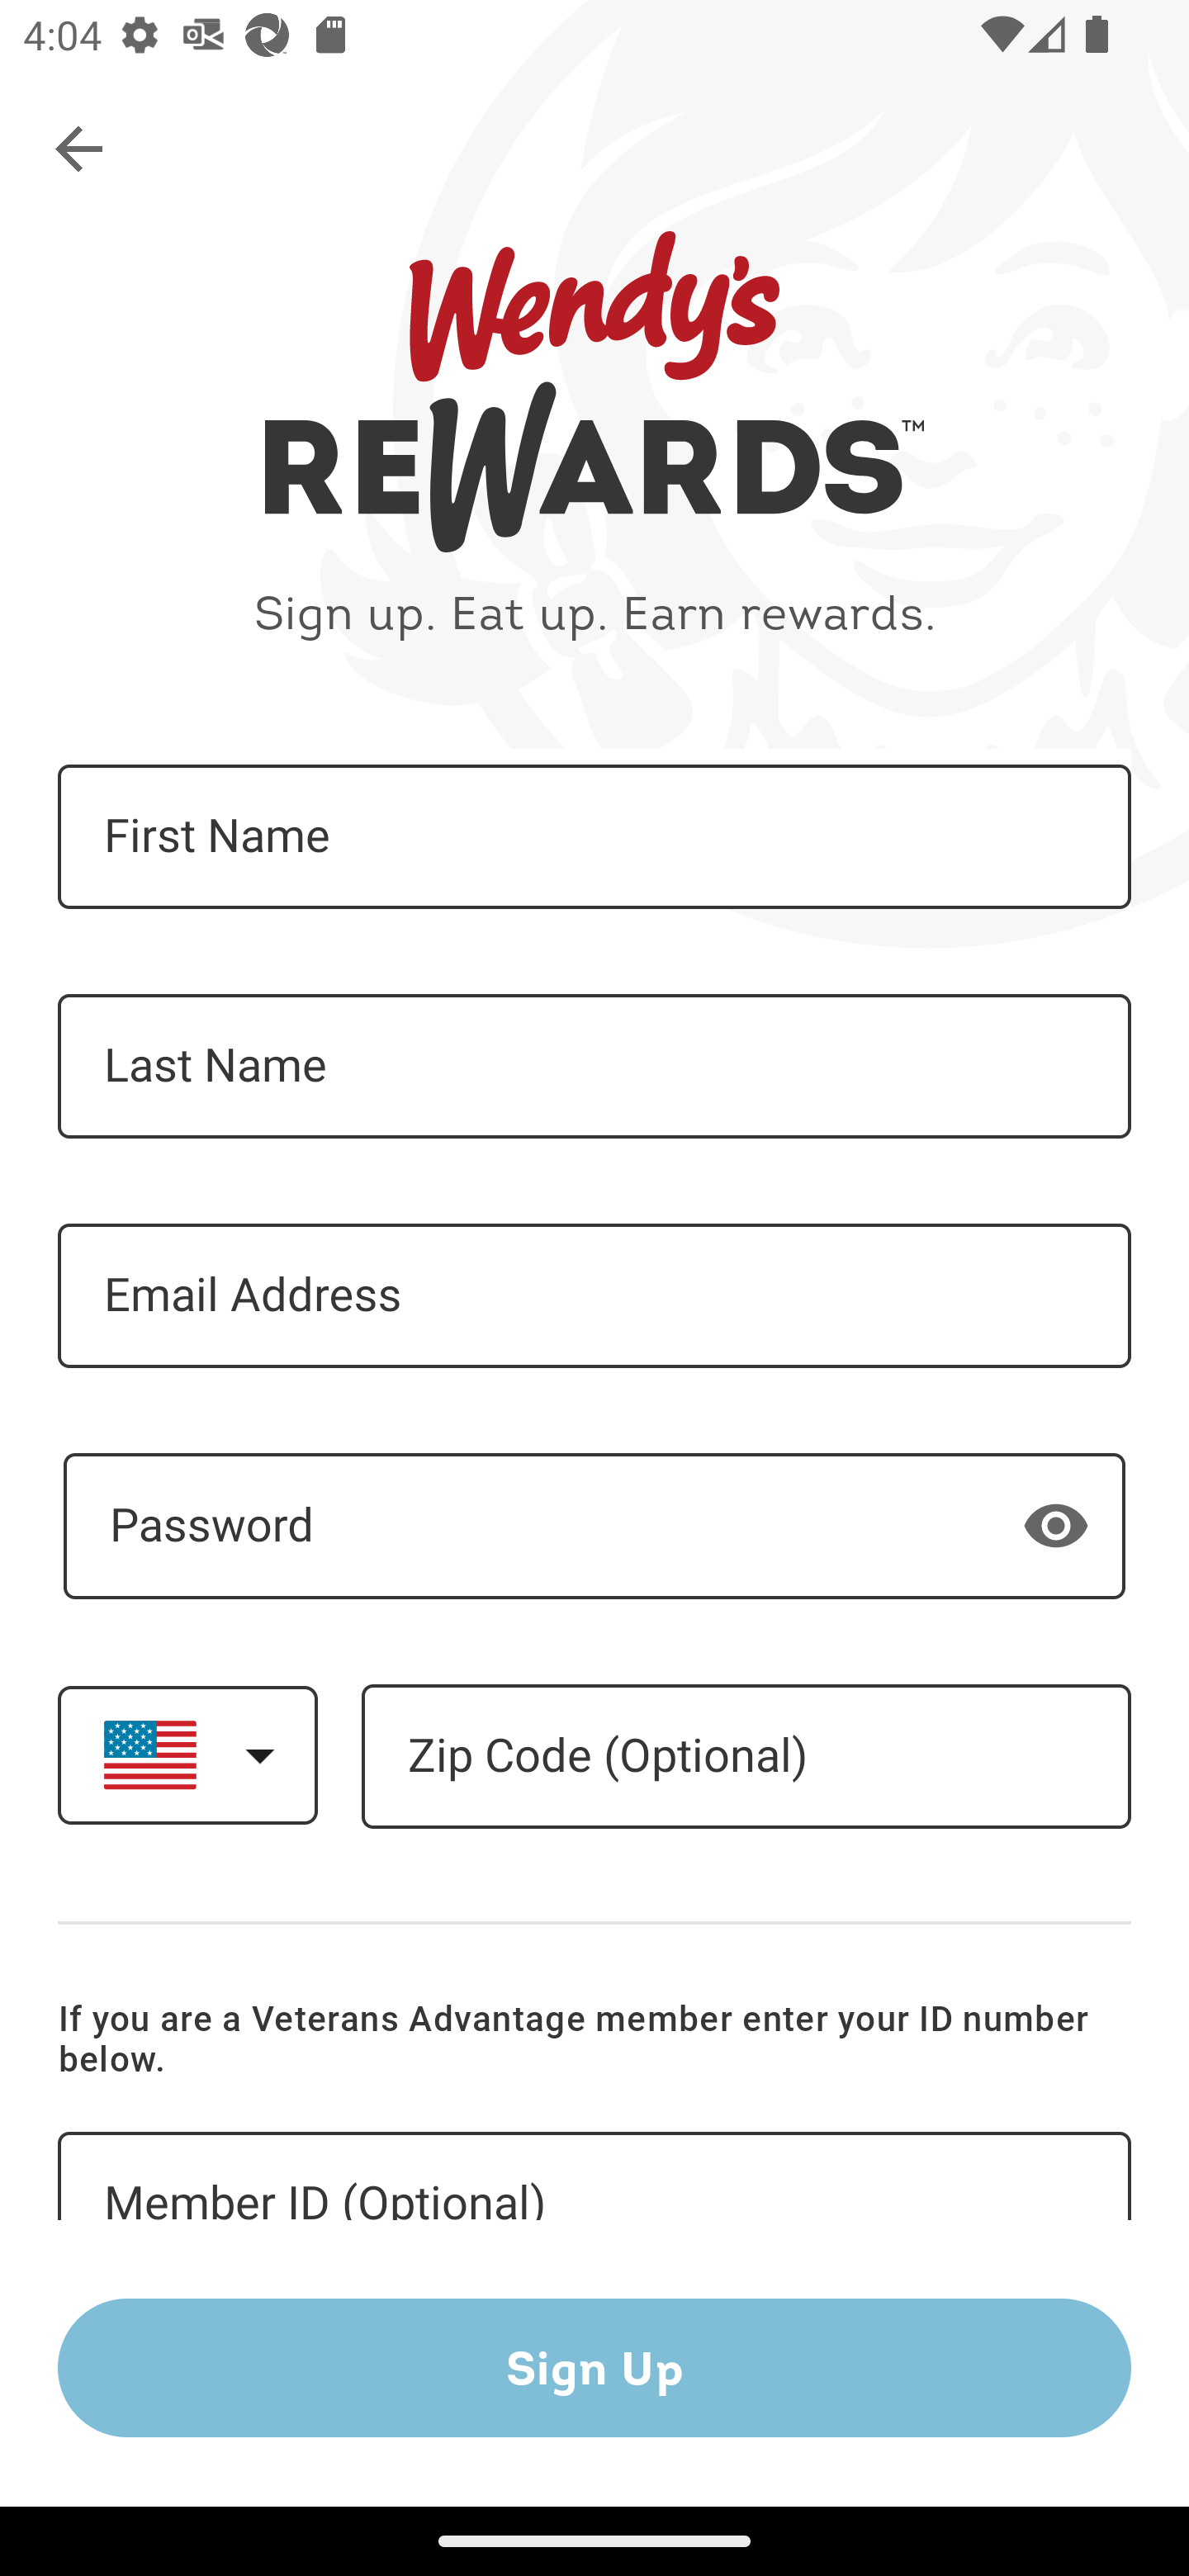 This screenshot has height=2576, width=1189. What do you see at coordinates (594, 1526) in the screenshot?
I see `- Required` at bounding box center [594, 1526].